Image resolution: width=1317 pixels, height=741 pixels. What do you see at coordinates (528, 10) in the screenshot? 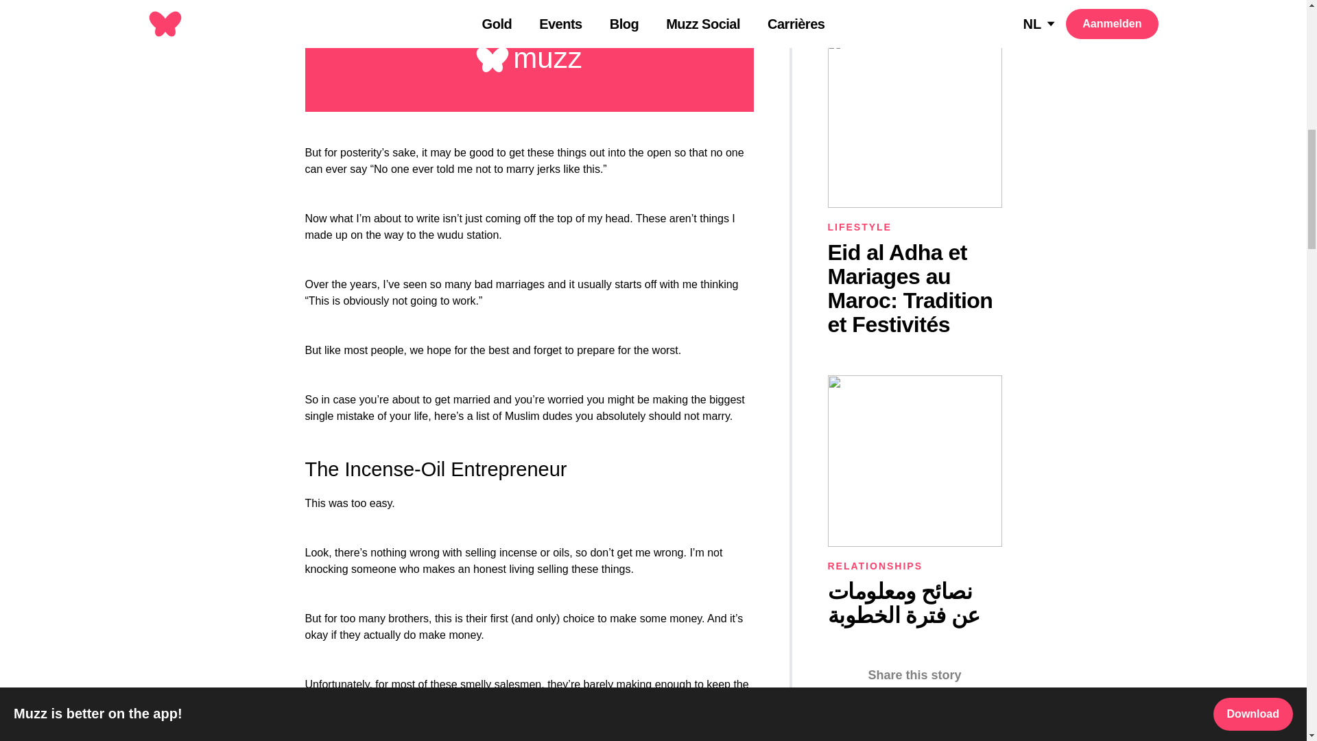
I see `Download Now` at bounding box center [528, 10].